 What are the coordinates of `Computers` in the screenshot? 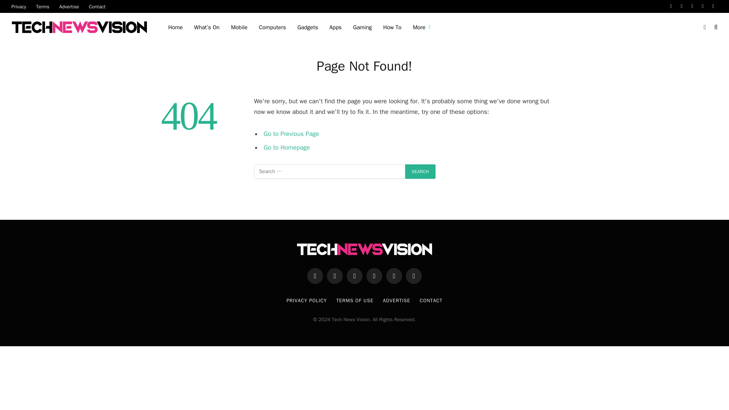 It's located at (272, 27).